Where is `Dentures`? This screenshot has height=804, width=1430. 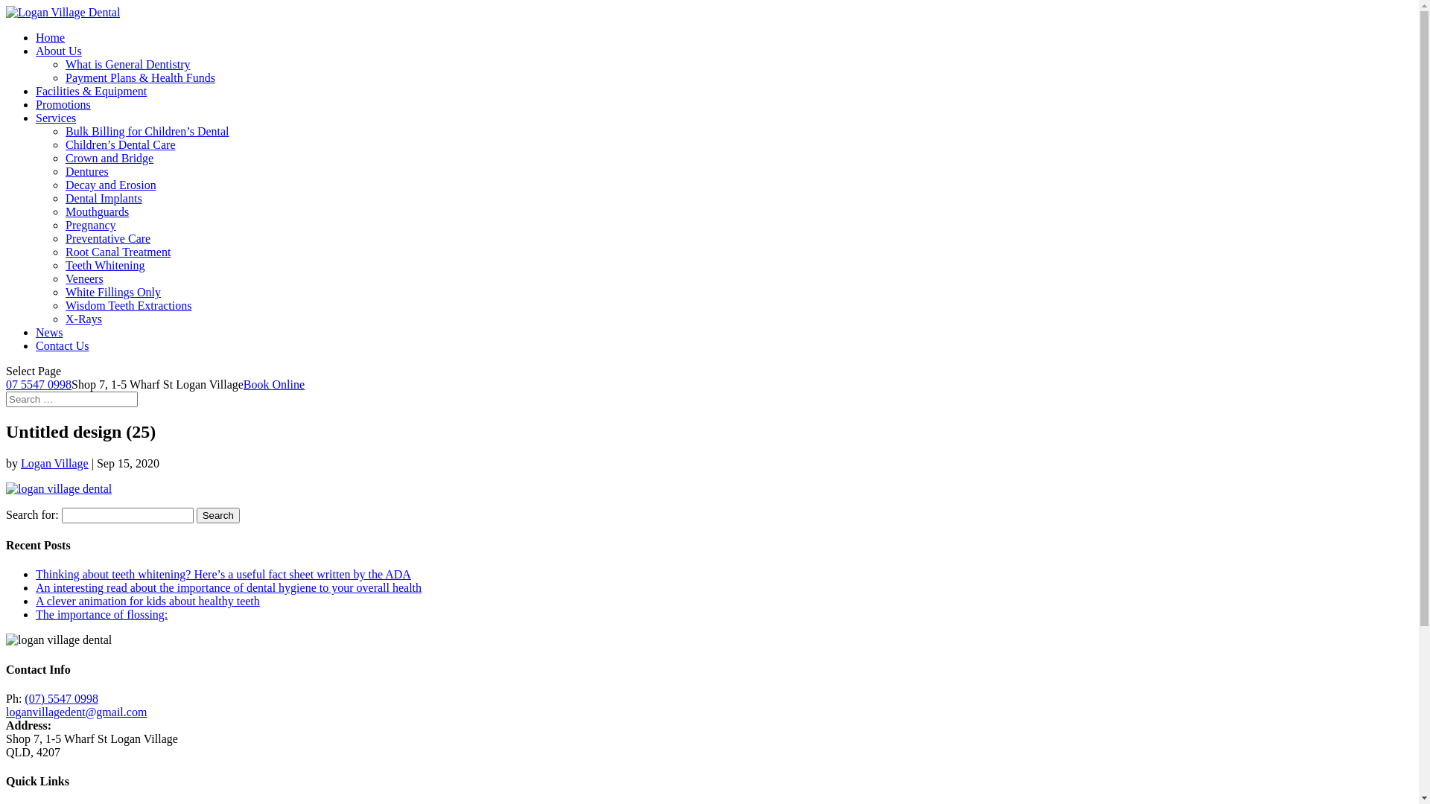 Dentures is located at coordinates (87, 171).